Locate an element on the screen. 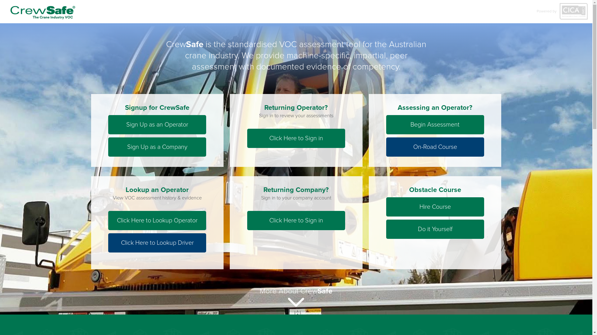  Sign Up as an Operator is located at coordinates (157, 125).